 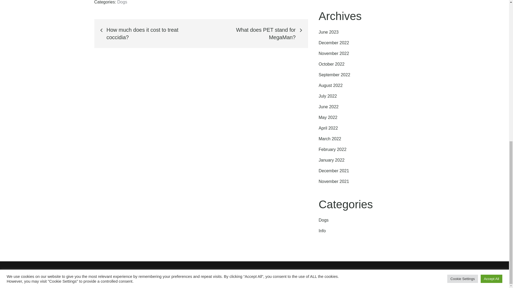 I want to click on January 2022, so click(x=331, y=160).